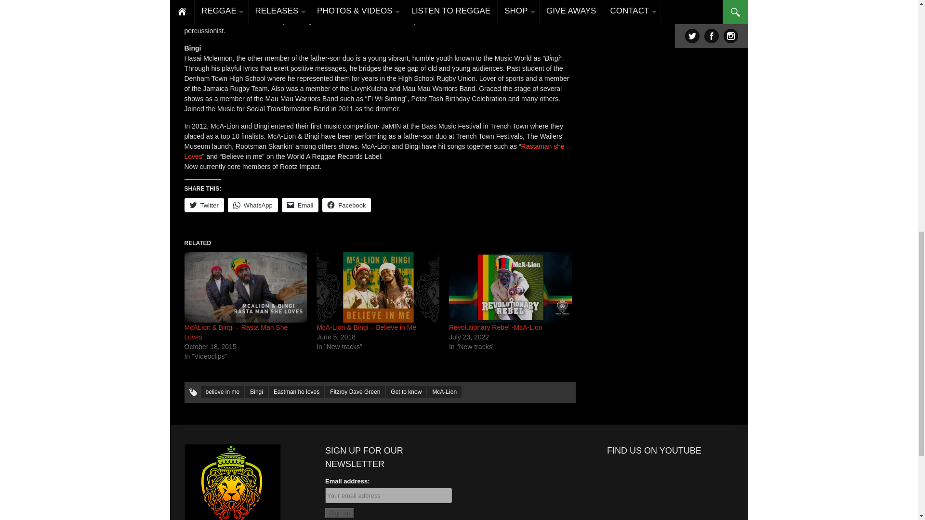  Describe the element at coordinates (495, 327) in the screenshot. I see `Revolutionary Rebel -McA-Lion` at that location.